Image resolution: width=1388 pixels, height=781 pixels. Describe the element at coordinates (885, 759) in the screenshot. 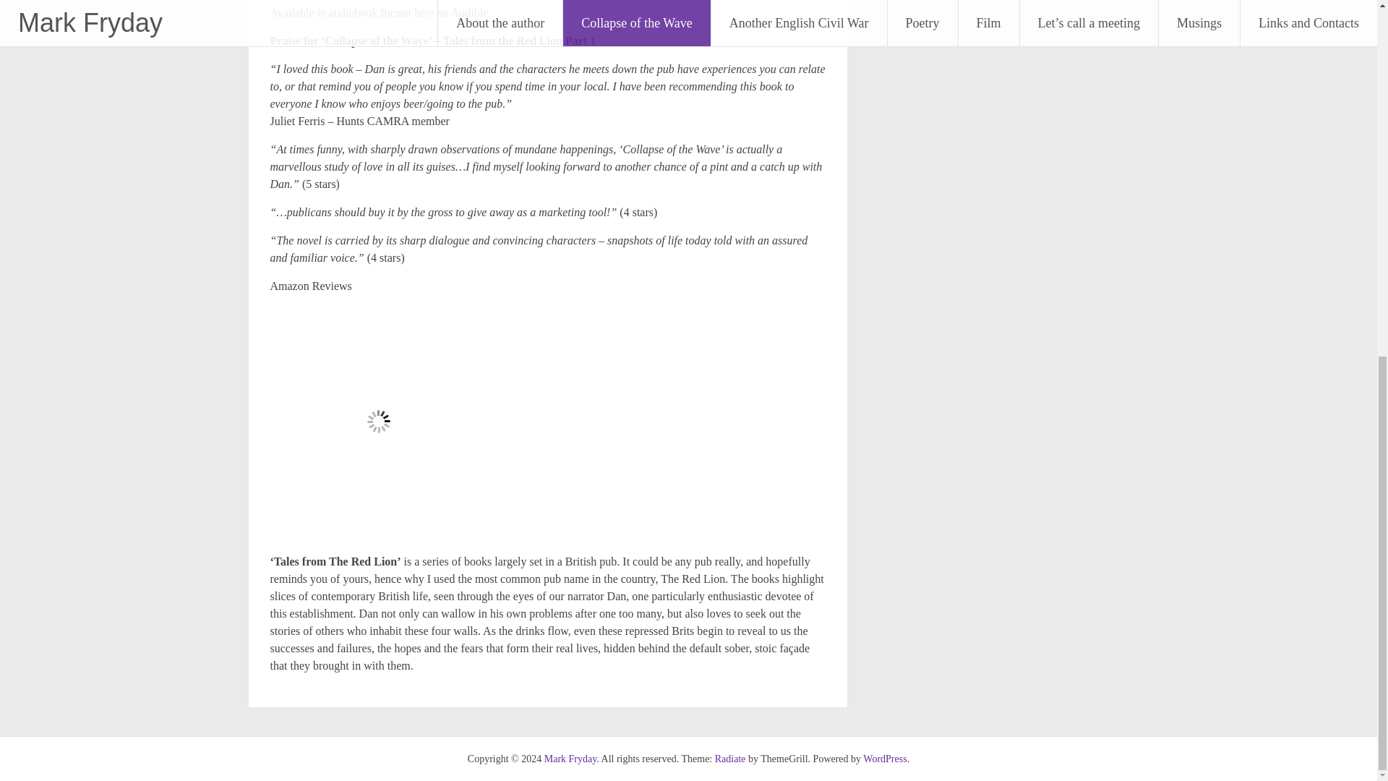

I see `WordPress` at that location.